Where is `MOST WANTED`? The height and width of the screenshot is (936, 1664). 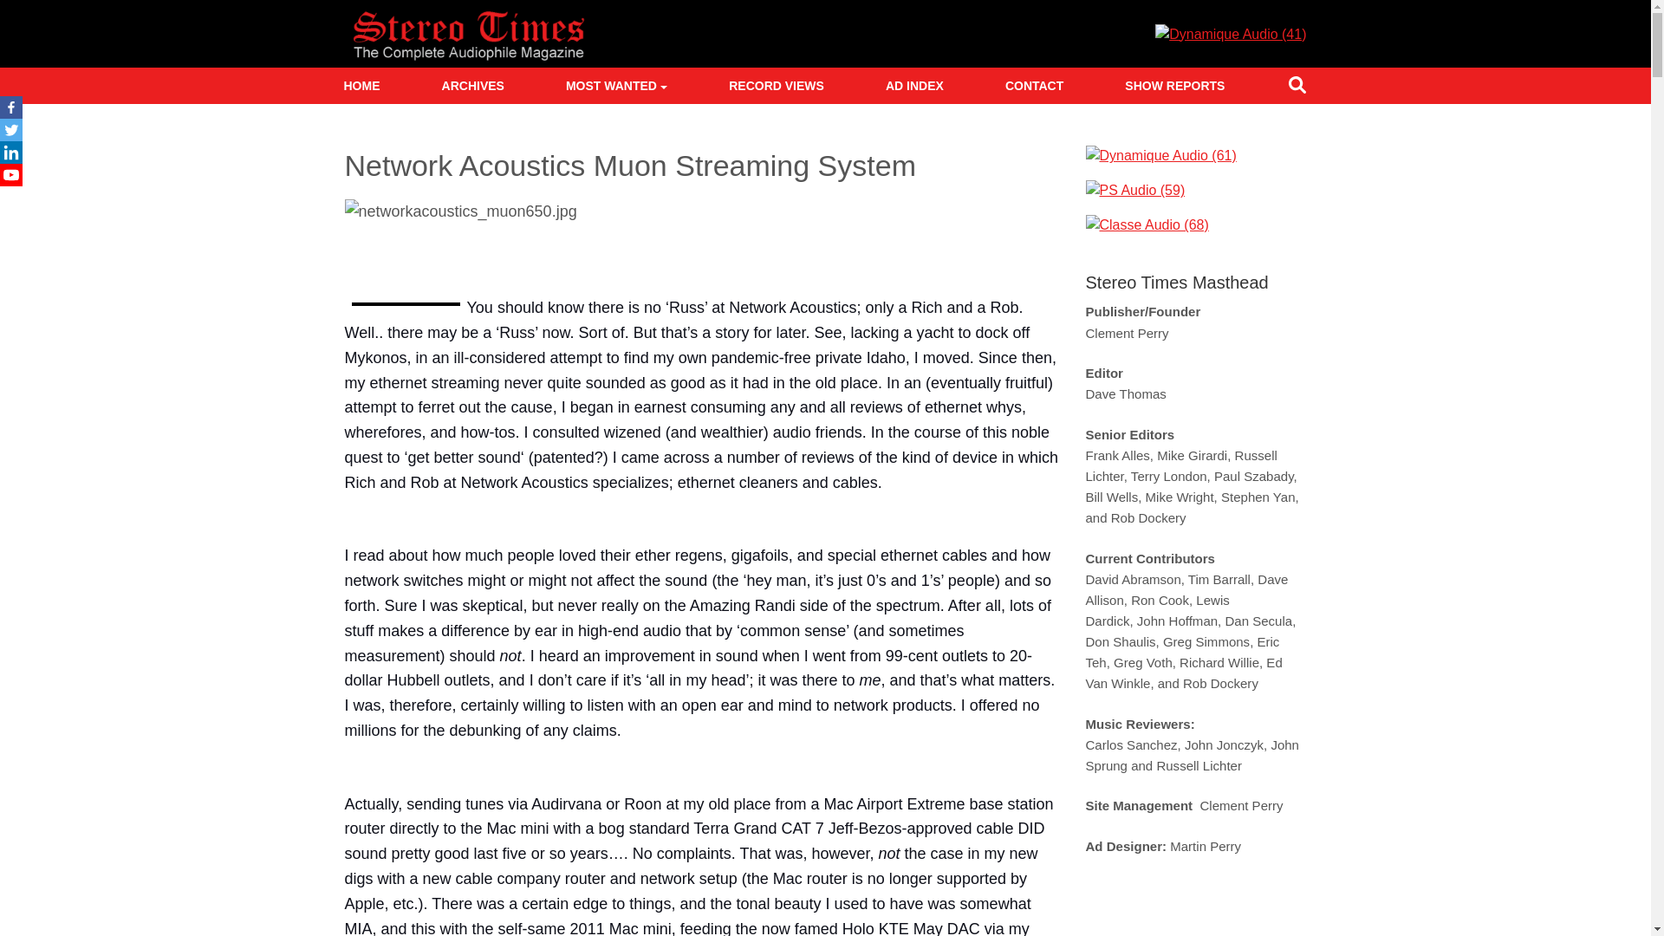 MOST WANTED is located at coordinates (616, 85).